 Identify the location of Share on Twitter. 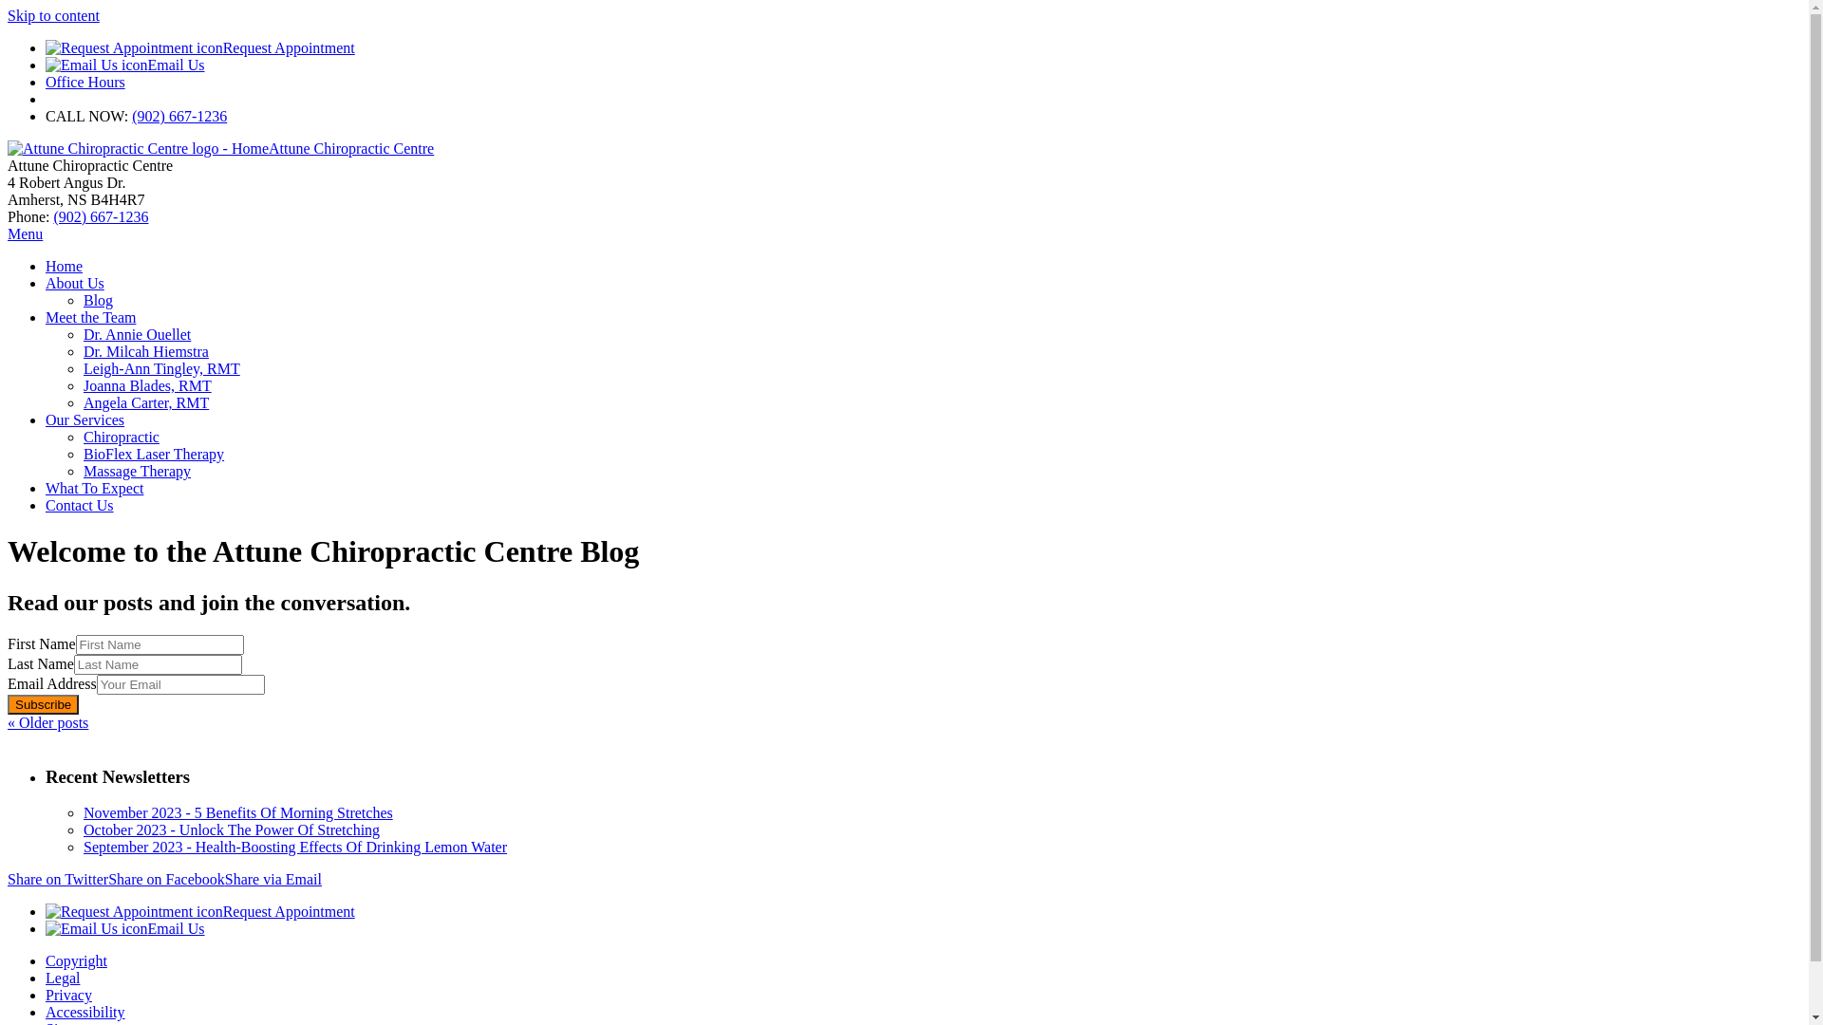
(58, 879).